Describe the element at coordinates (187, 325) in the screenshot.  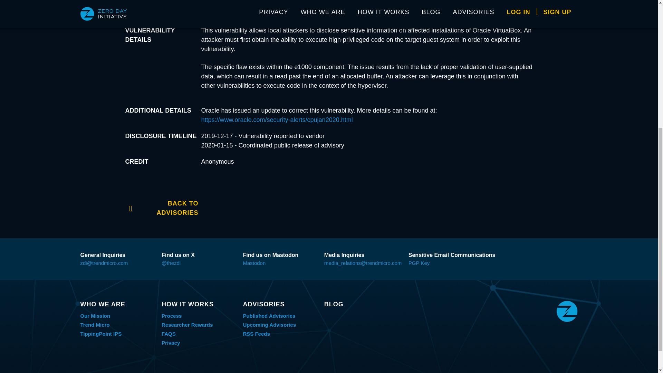
I see `Researcher Rewards` at that location.